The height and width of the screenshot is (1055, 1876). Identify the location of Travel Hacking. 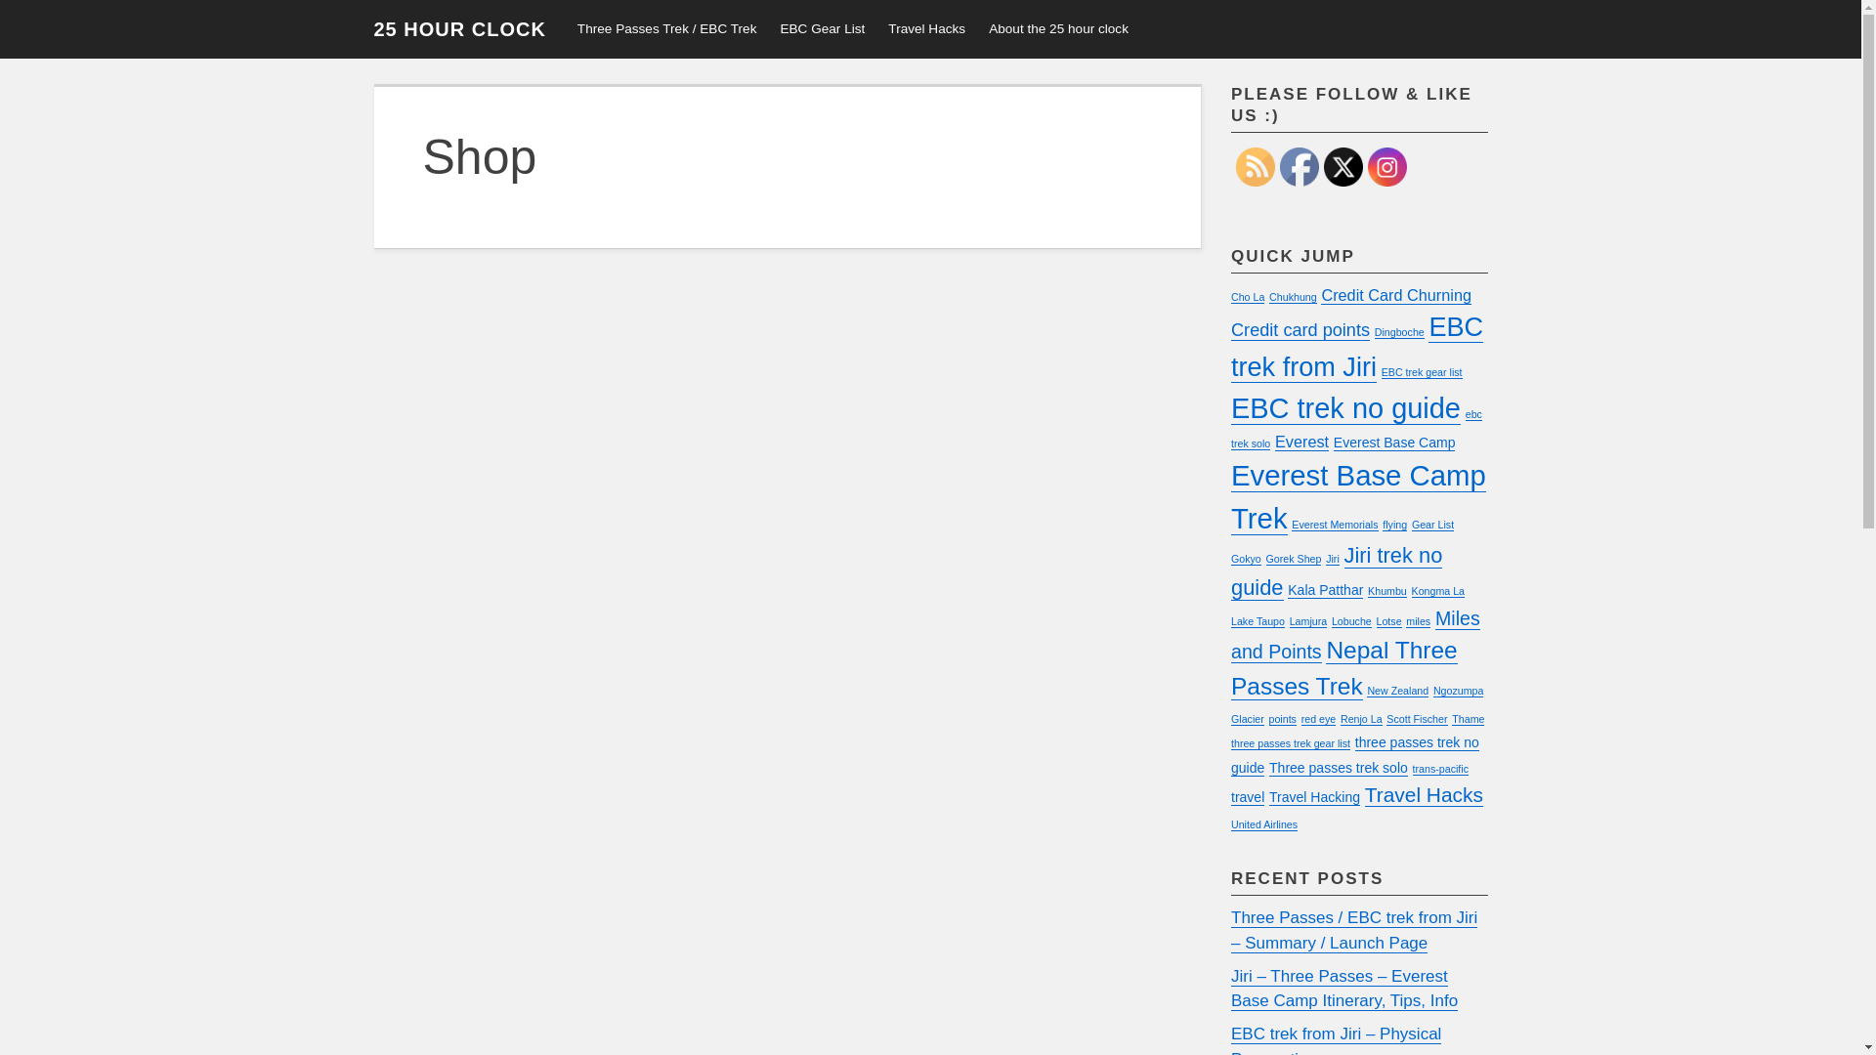
(1315, 797).